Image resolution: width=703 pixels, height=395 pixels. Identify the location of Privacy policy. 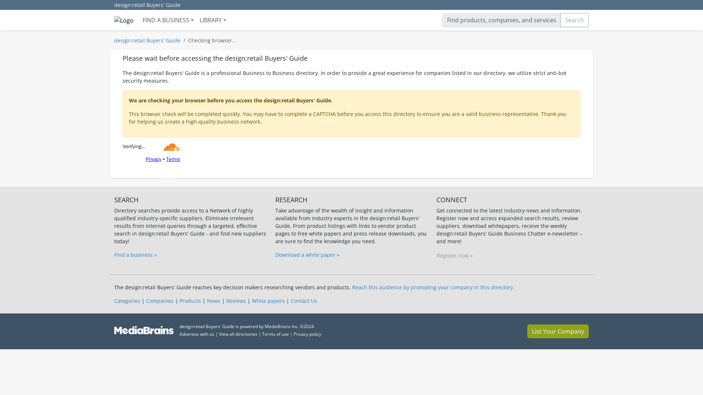
(308, 334).